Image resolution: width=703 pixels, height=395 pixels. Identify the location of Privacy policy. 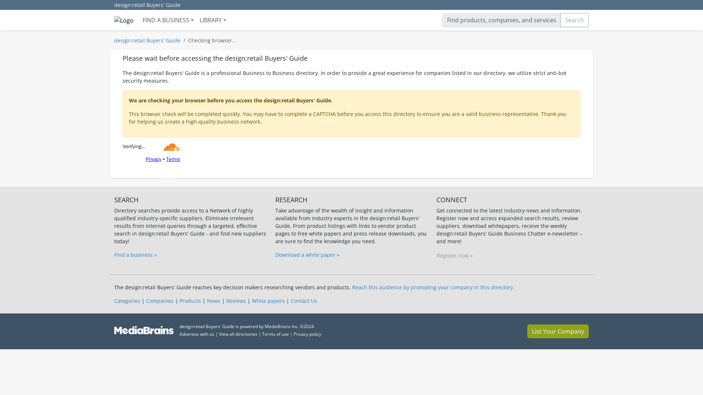
(308, 334).